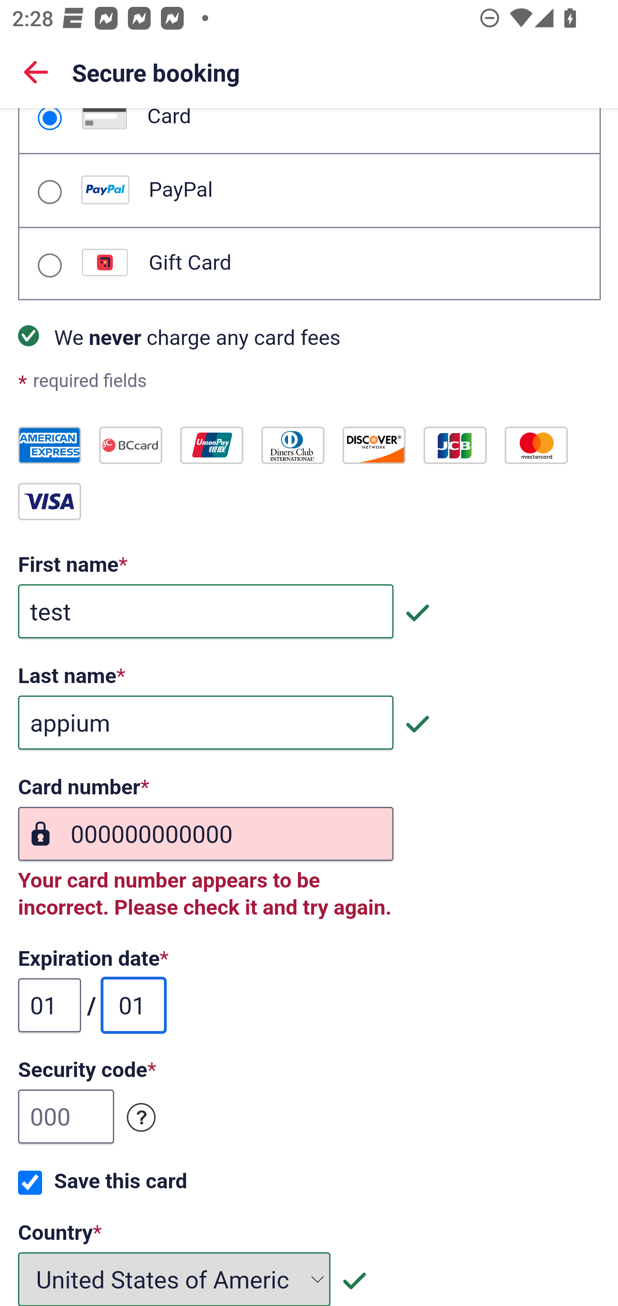 The height and width of the screenshot is (1306, 618). Describe the element at coordinates (206, 612) in the screenshot. I see `test` at that location.